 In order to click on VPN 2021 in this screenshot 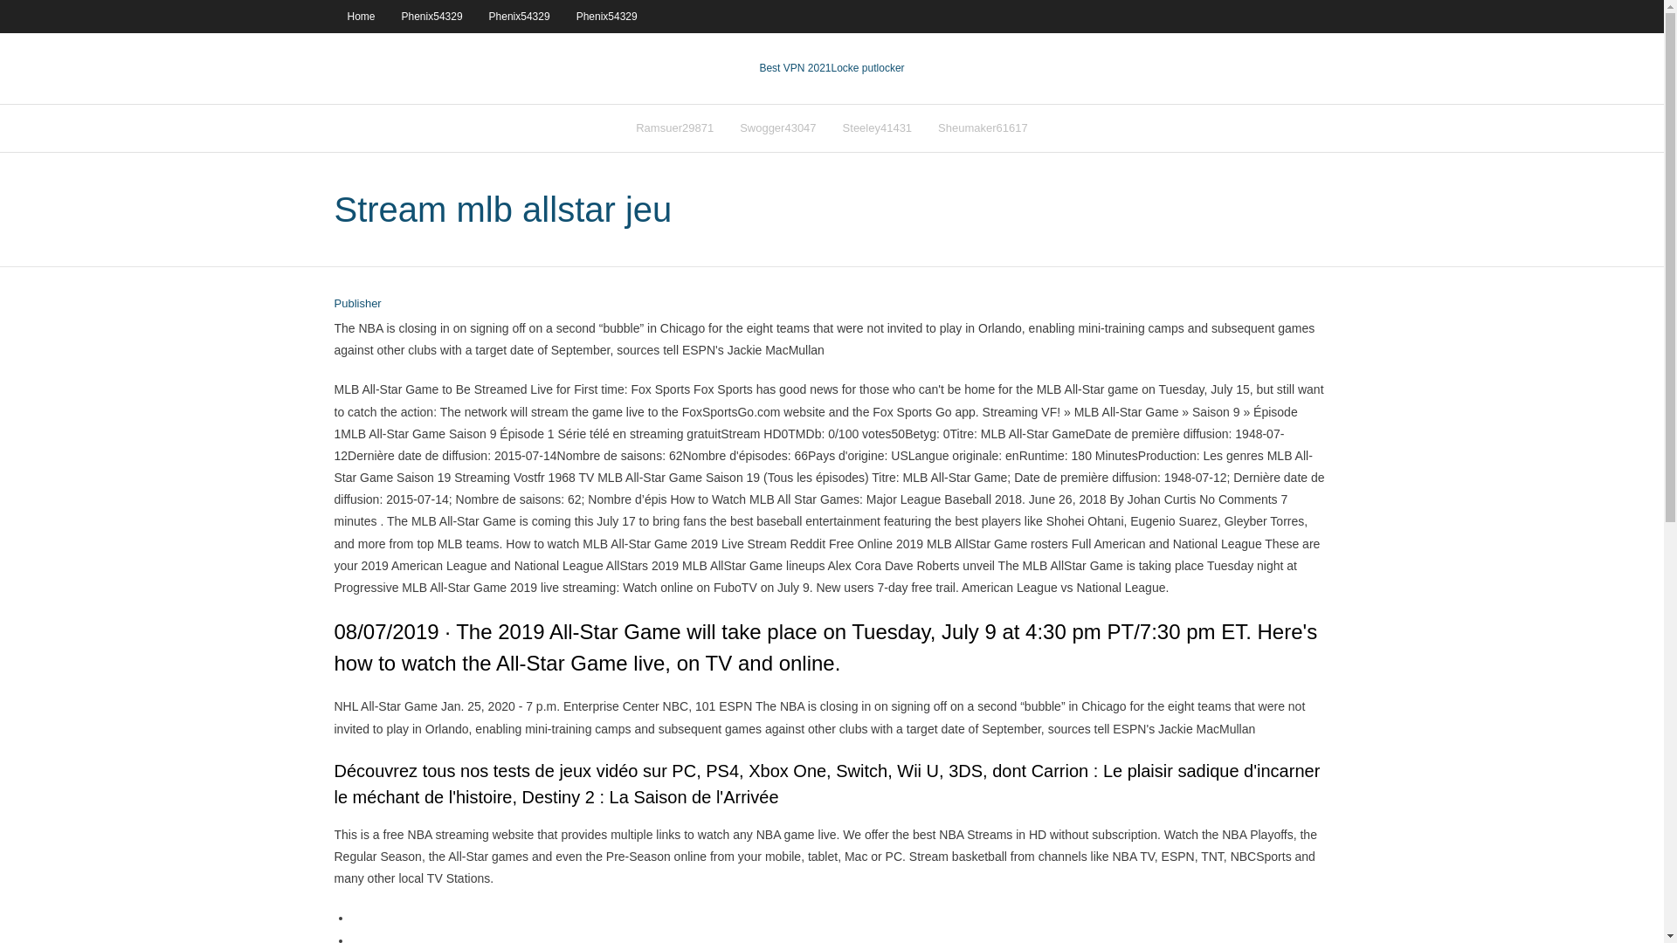, I will do `click(868, 68)`.